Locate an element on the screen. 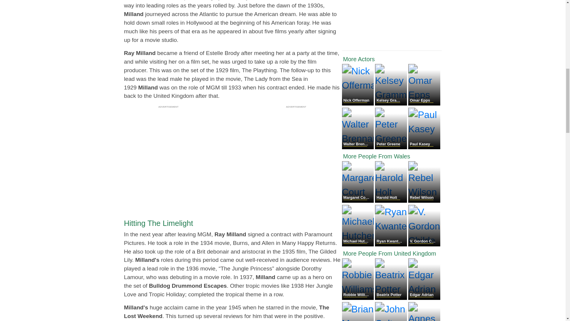 The height and width of the screenshot is (321, 570). Kelsey Grammer is located at coordinates (391, 104).